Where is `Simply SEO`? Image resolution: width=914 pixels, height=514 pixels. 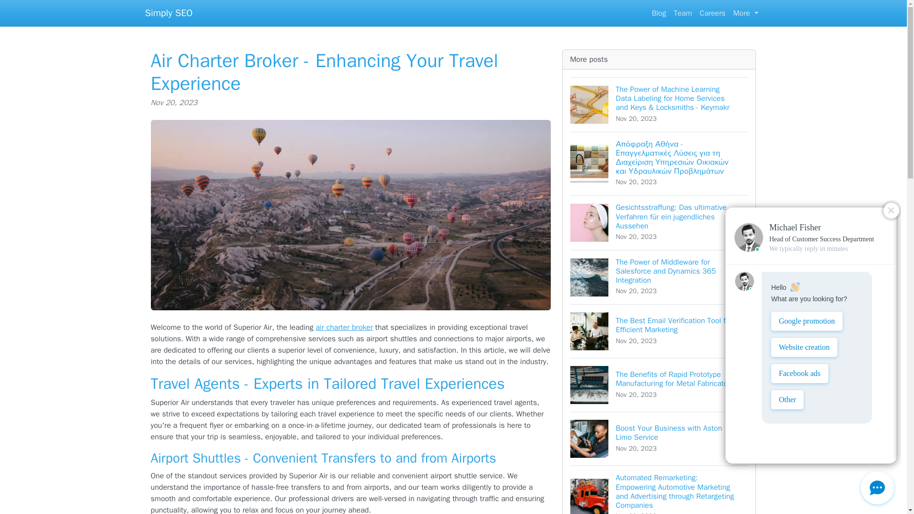
Simply SEO is located at coordinates (168, 13).